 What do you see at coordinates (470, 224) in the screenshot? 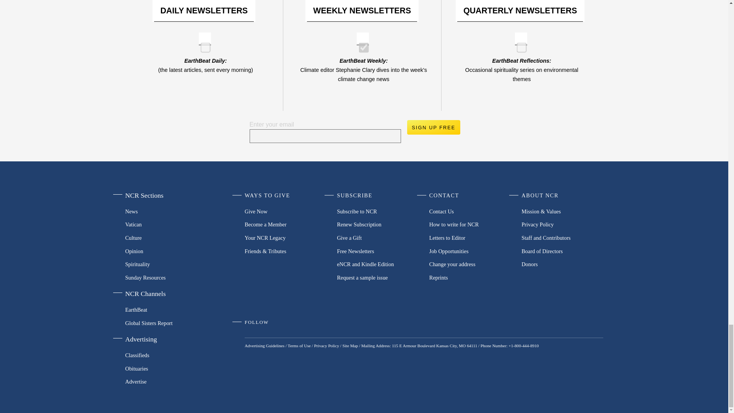
I see `How to write for NCR` at bounding box center [470, 224].